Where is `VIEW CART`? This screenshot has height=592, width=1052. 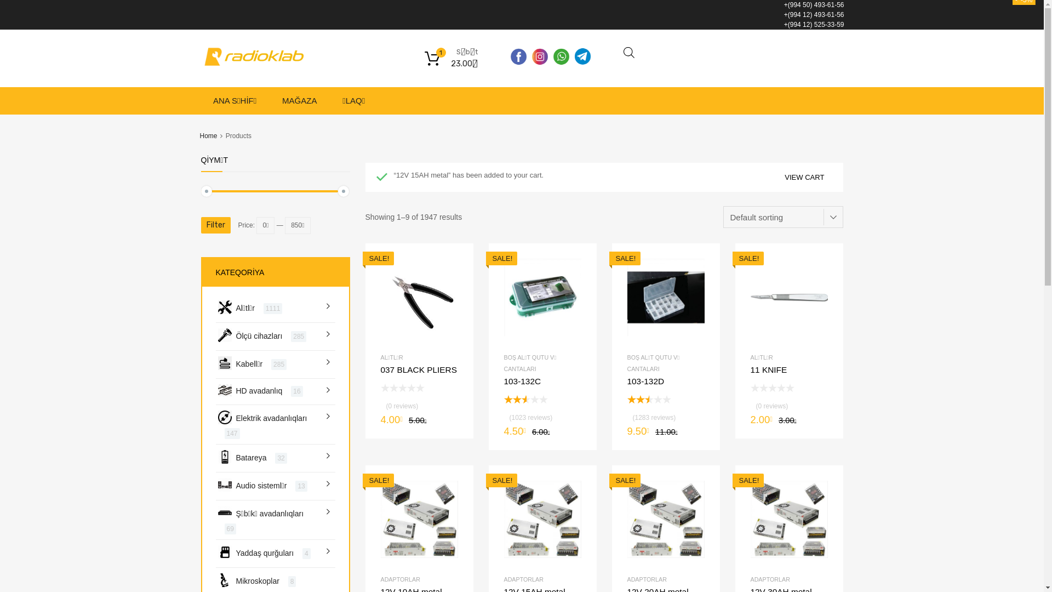 VIEW CART is located at coordinates (804, 178).